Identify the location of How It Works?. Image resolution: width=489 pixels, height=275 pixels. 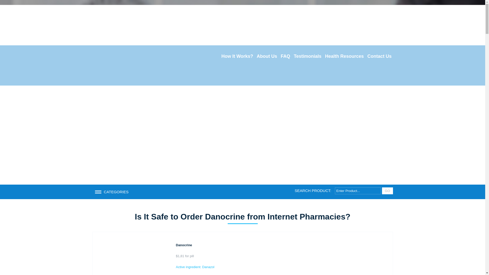
(237, 56).